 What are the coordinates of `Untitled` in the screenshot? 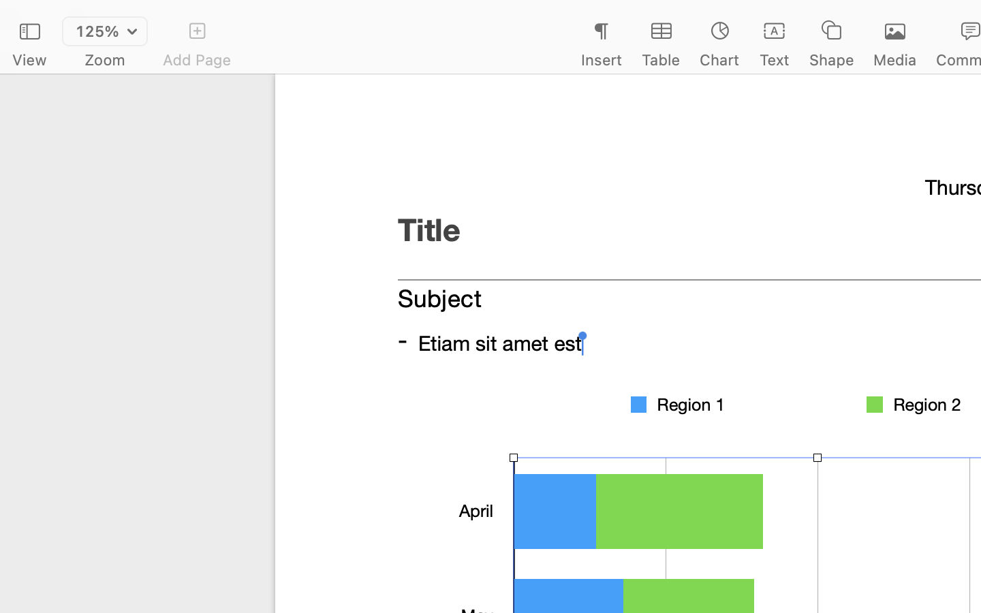 It's located at (943, 18).